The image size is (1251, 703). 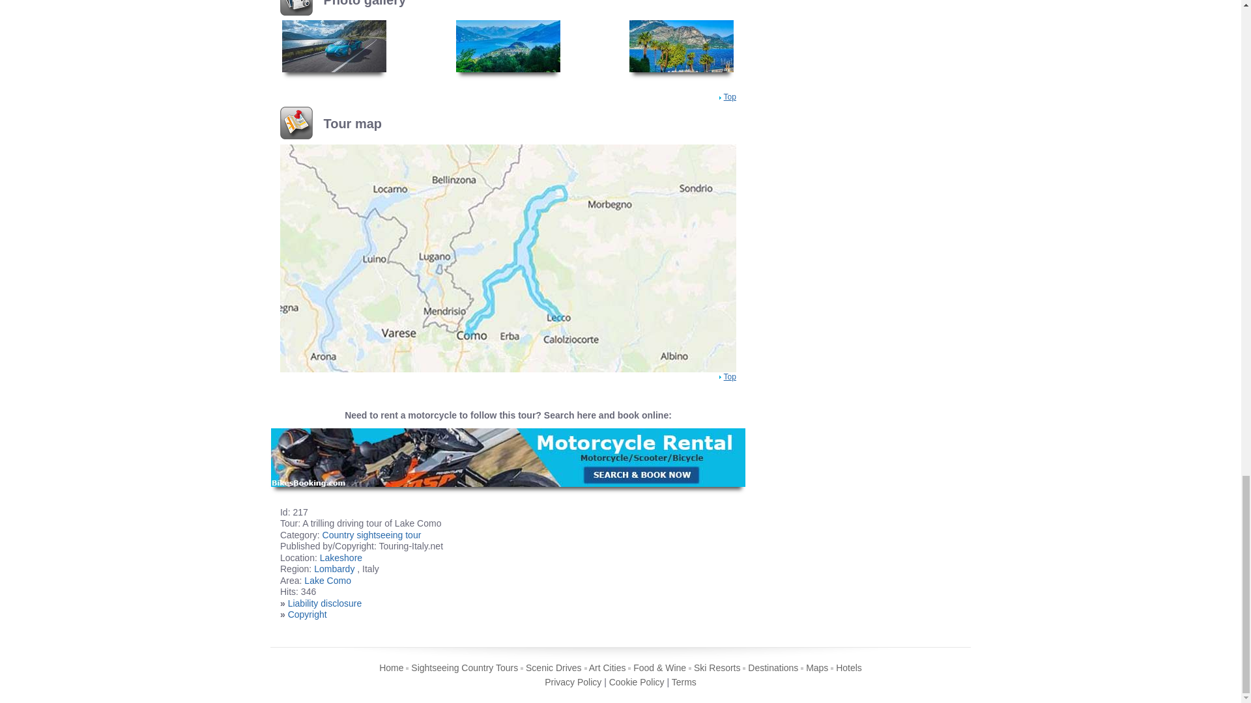 I want to click on Top, so click(x=730, y=377).